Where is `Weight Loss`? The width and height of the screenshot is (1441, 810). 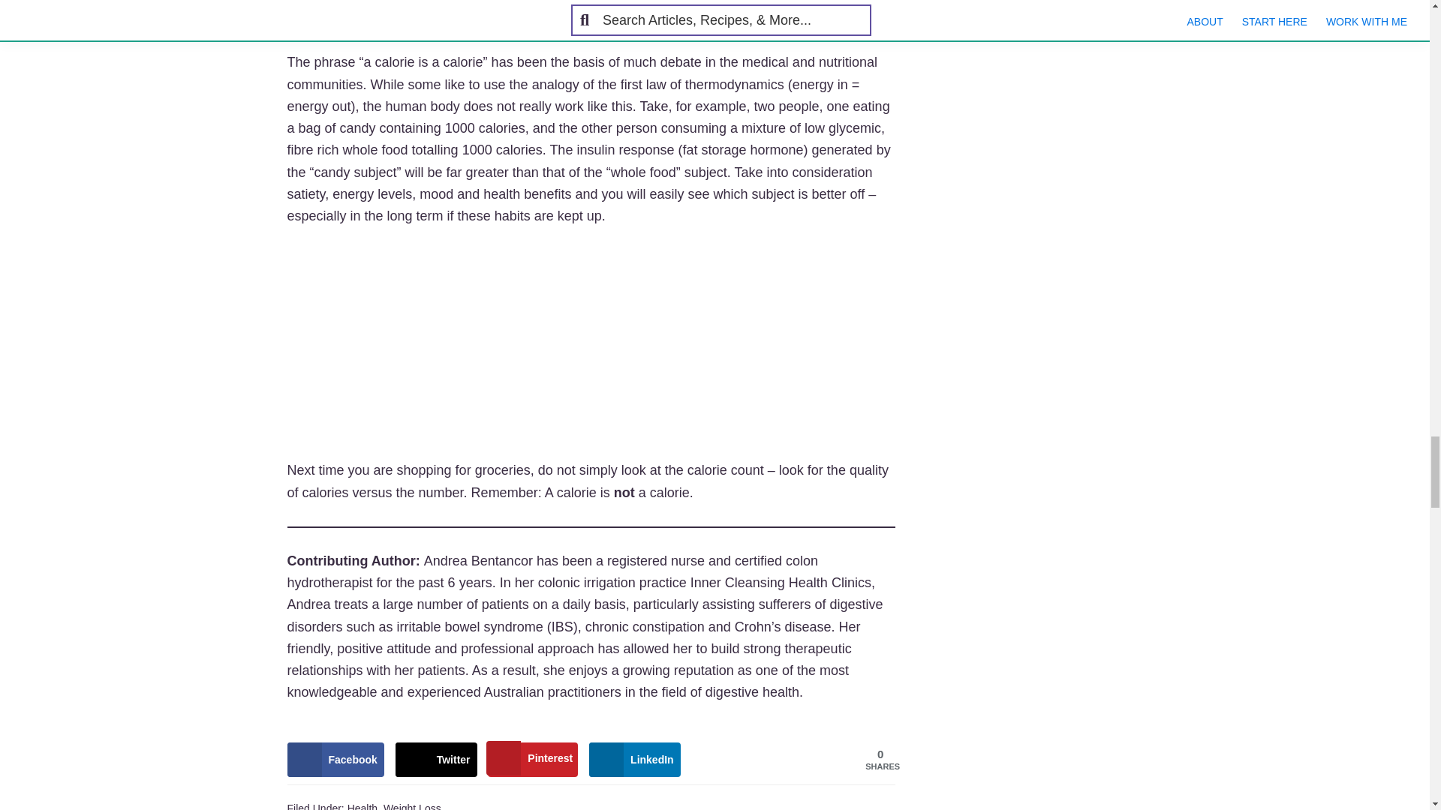
Weight Loss is located at coordinates (411, 806).